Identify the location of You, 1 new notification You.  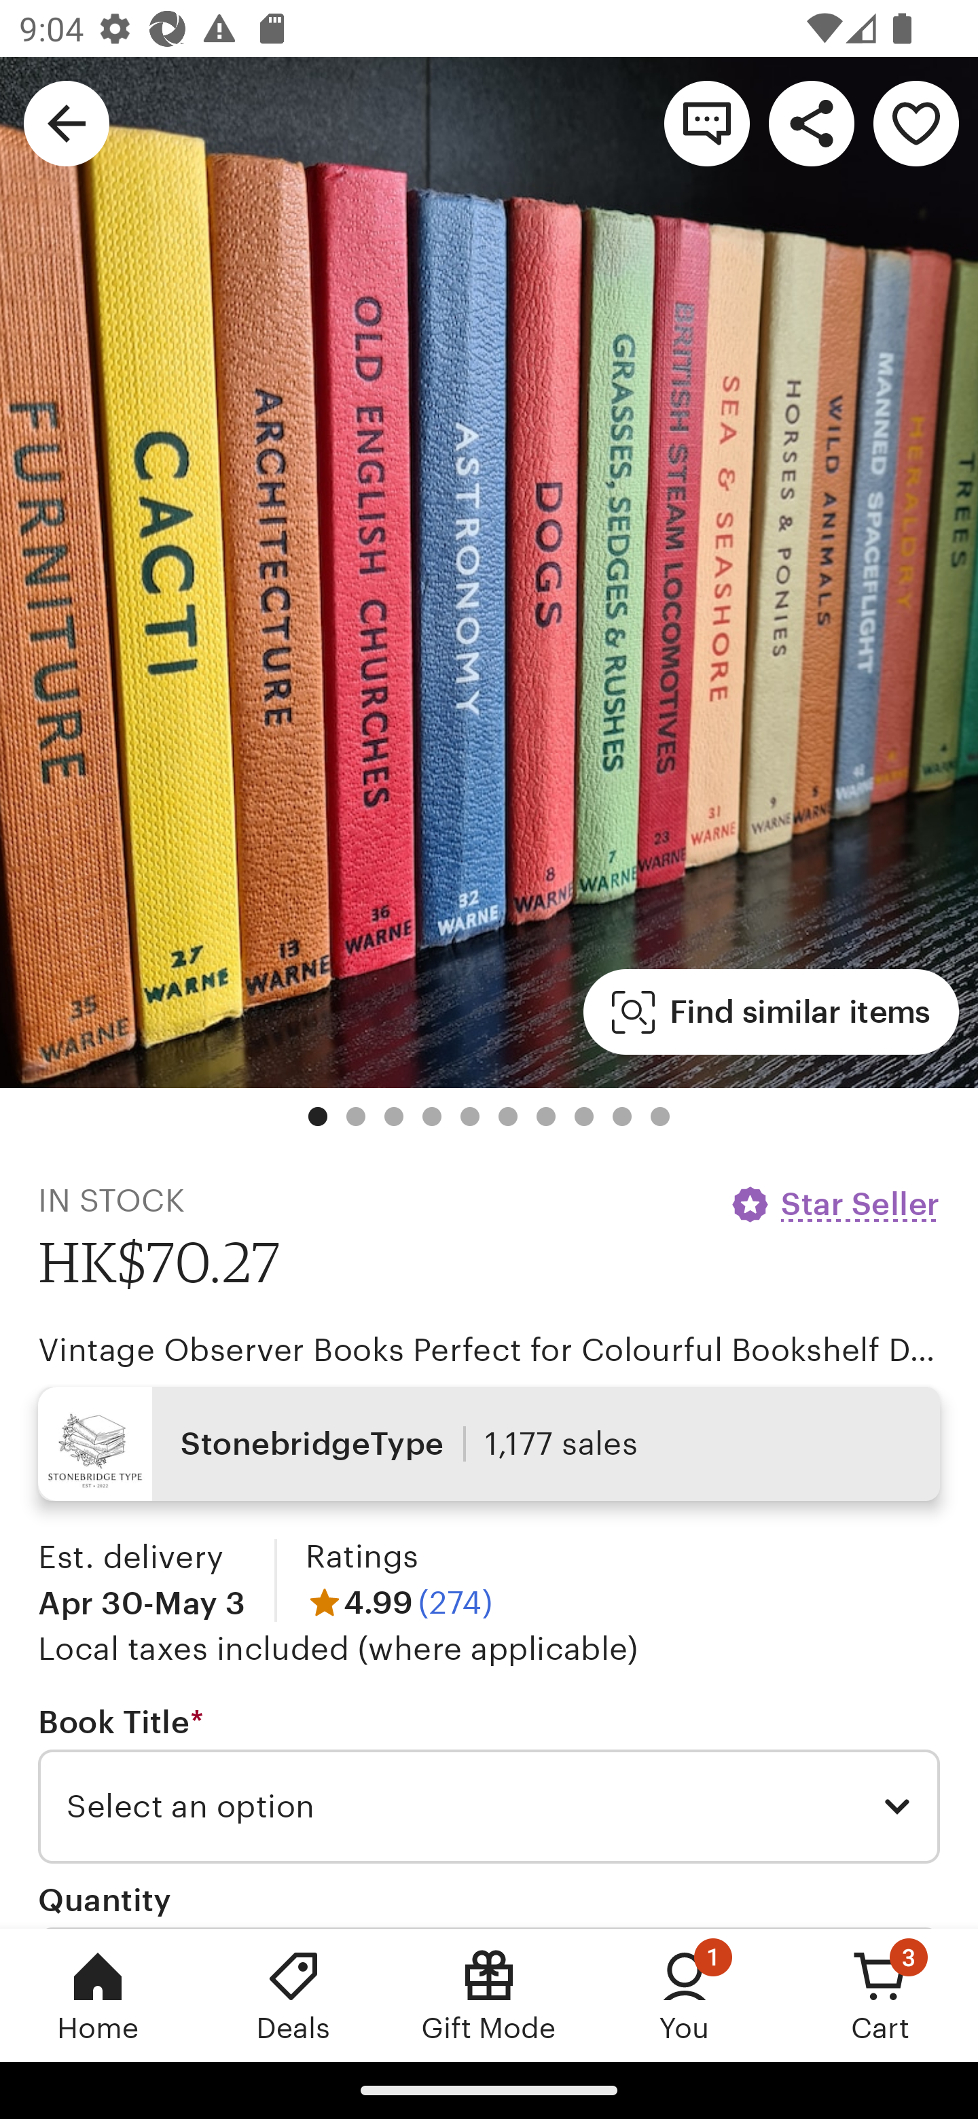
(685, 1995).